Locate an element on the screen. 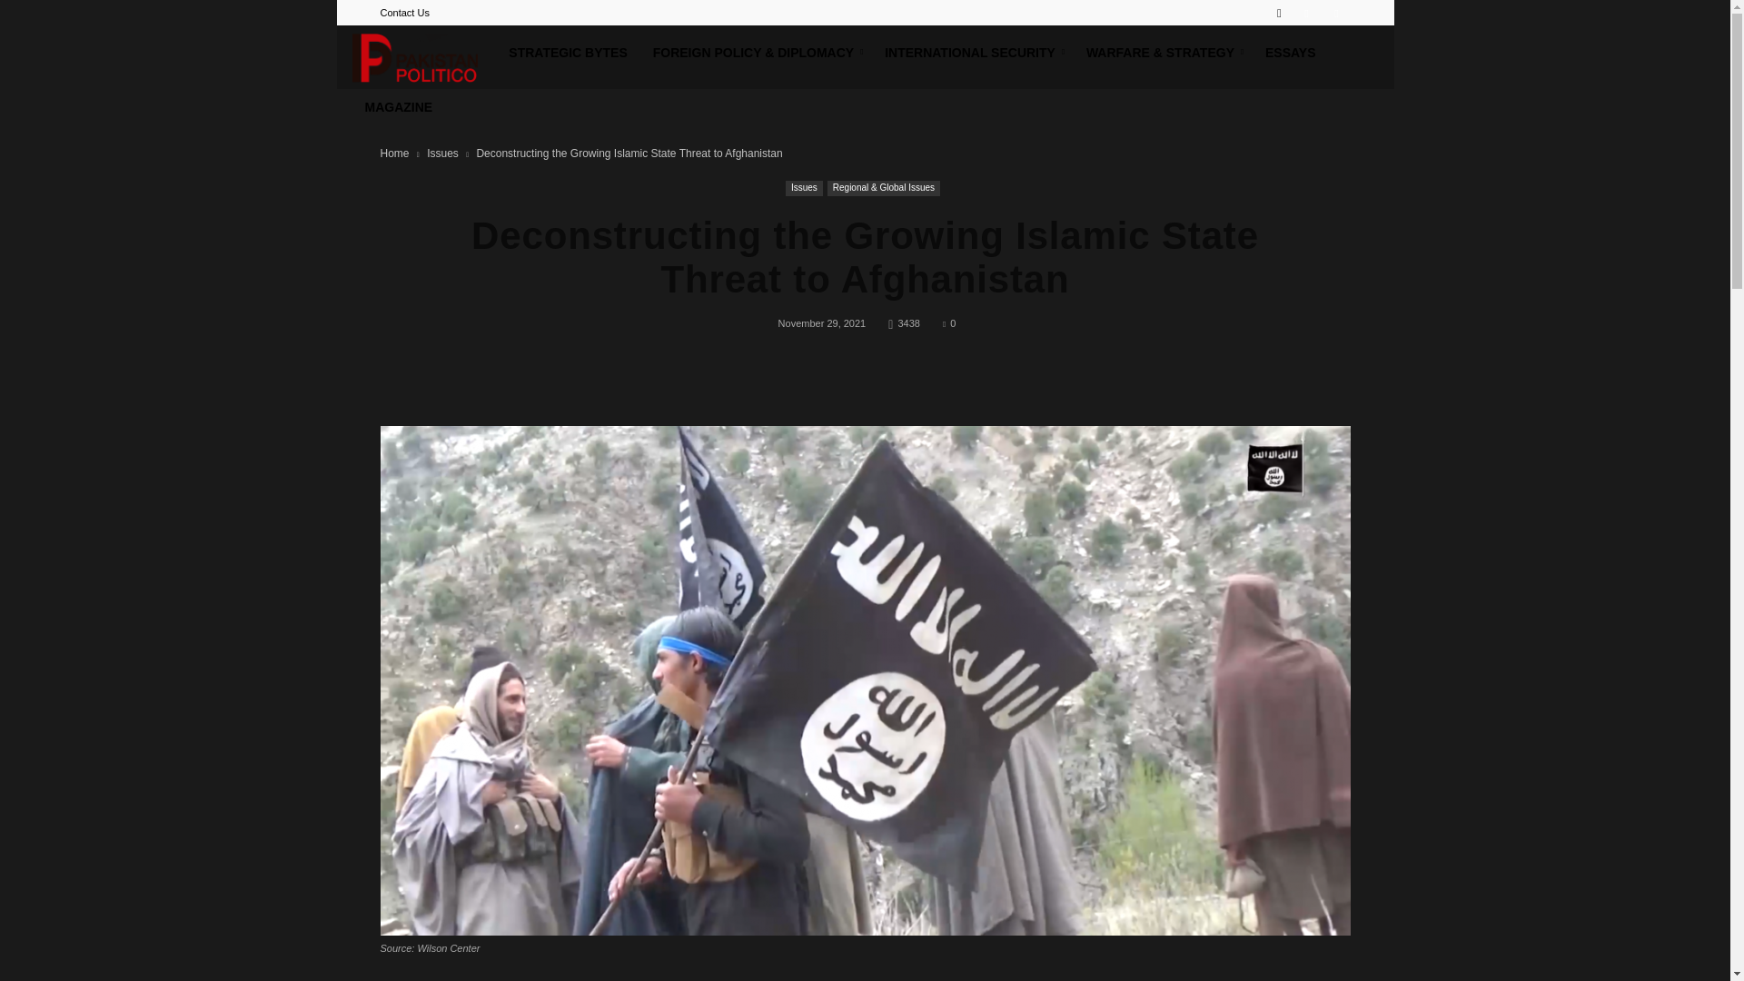 The image size is (1744, 981). INTERNATIONAL SECURITY is located at coordinates (973, 53).